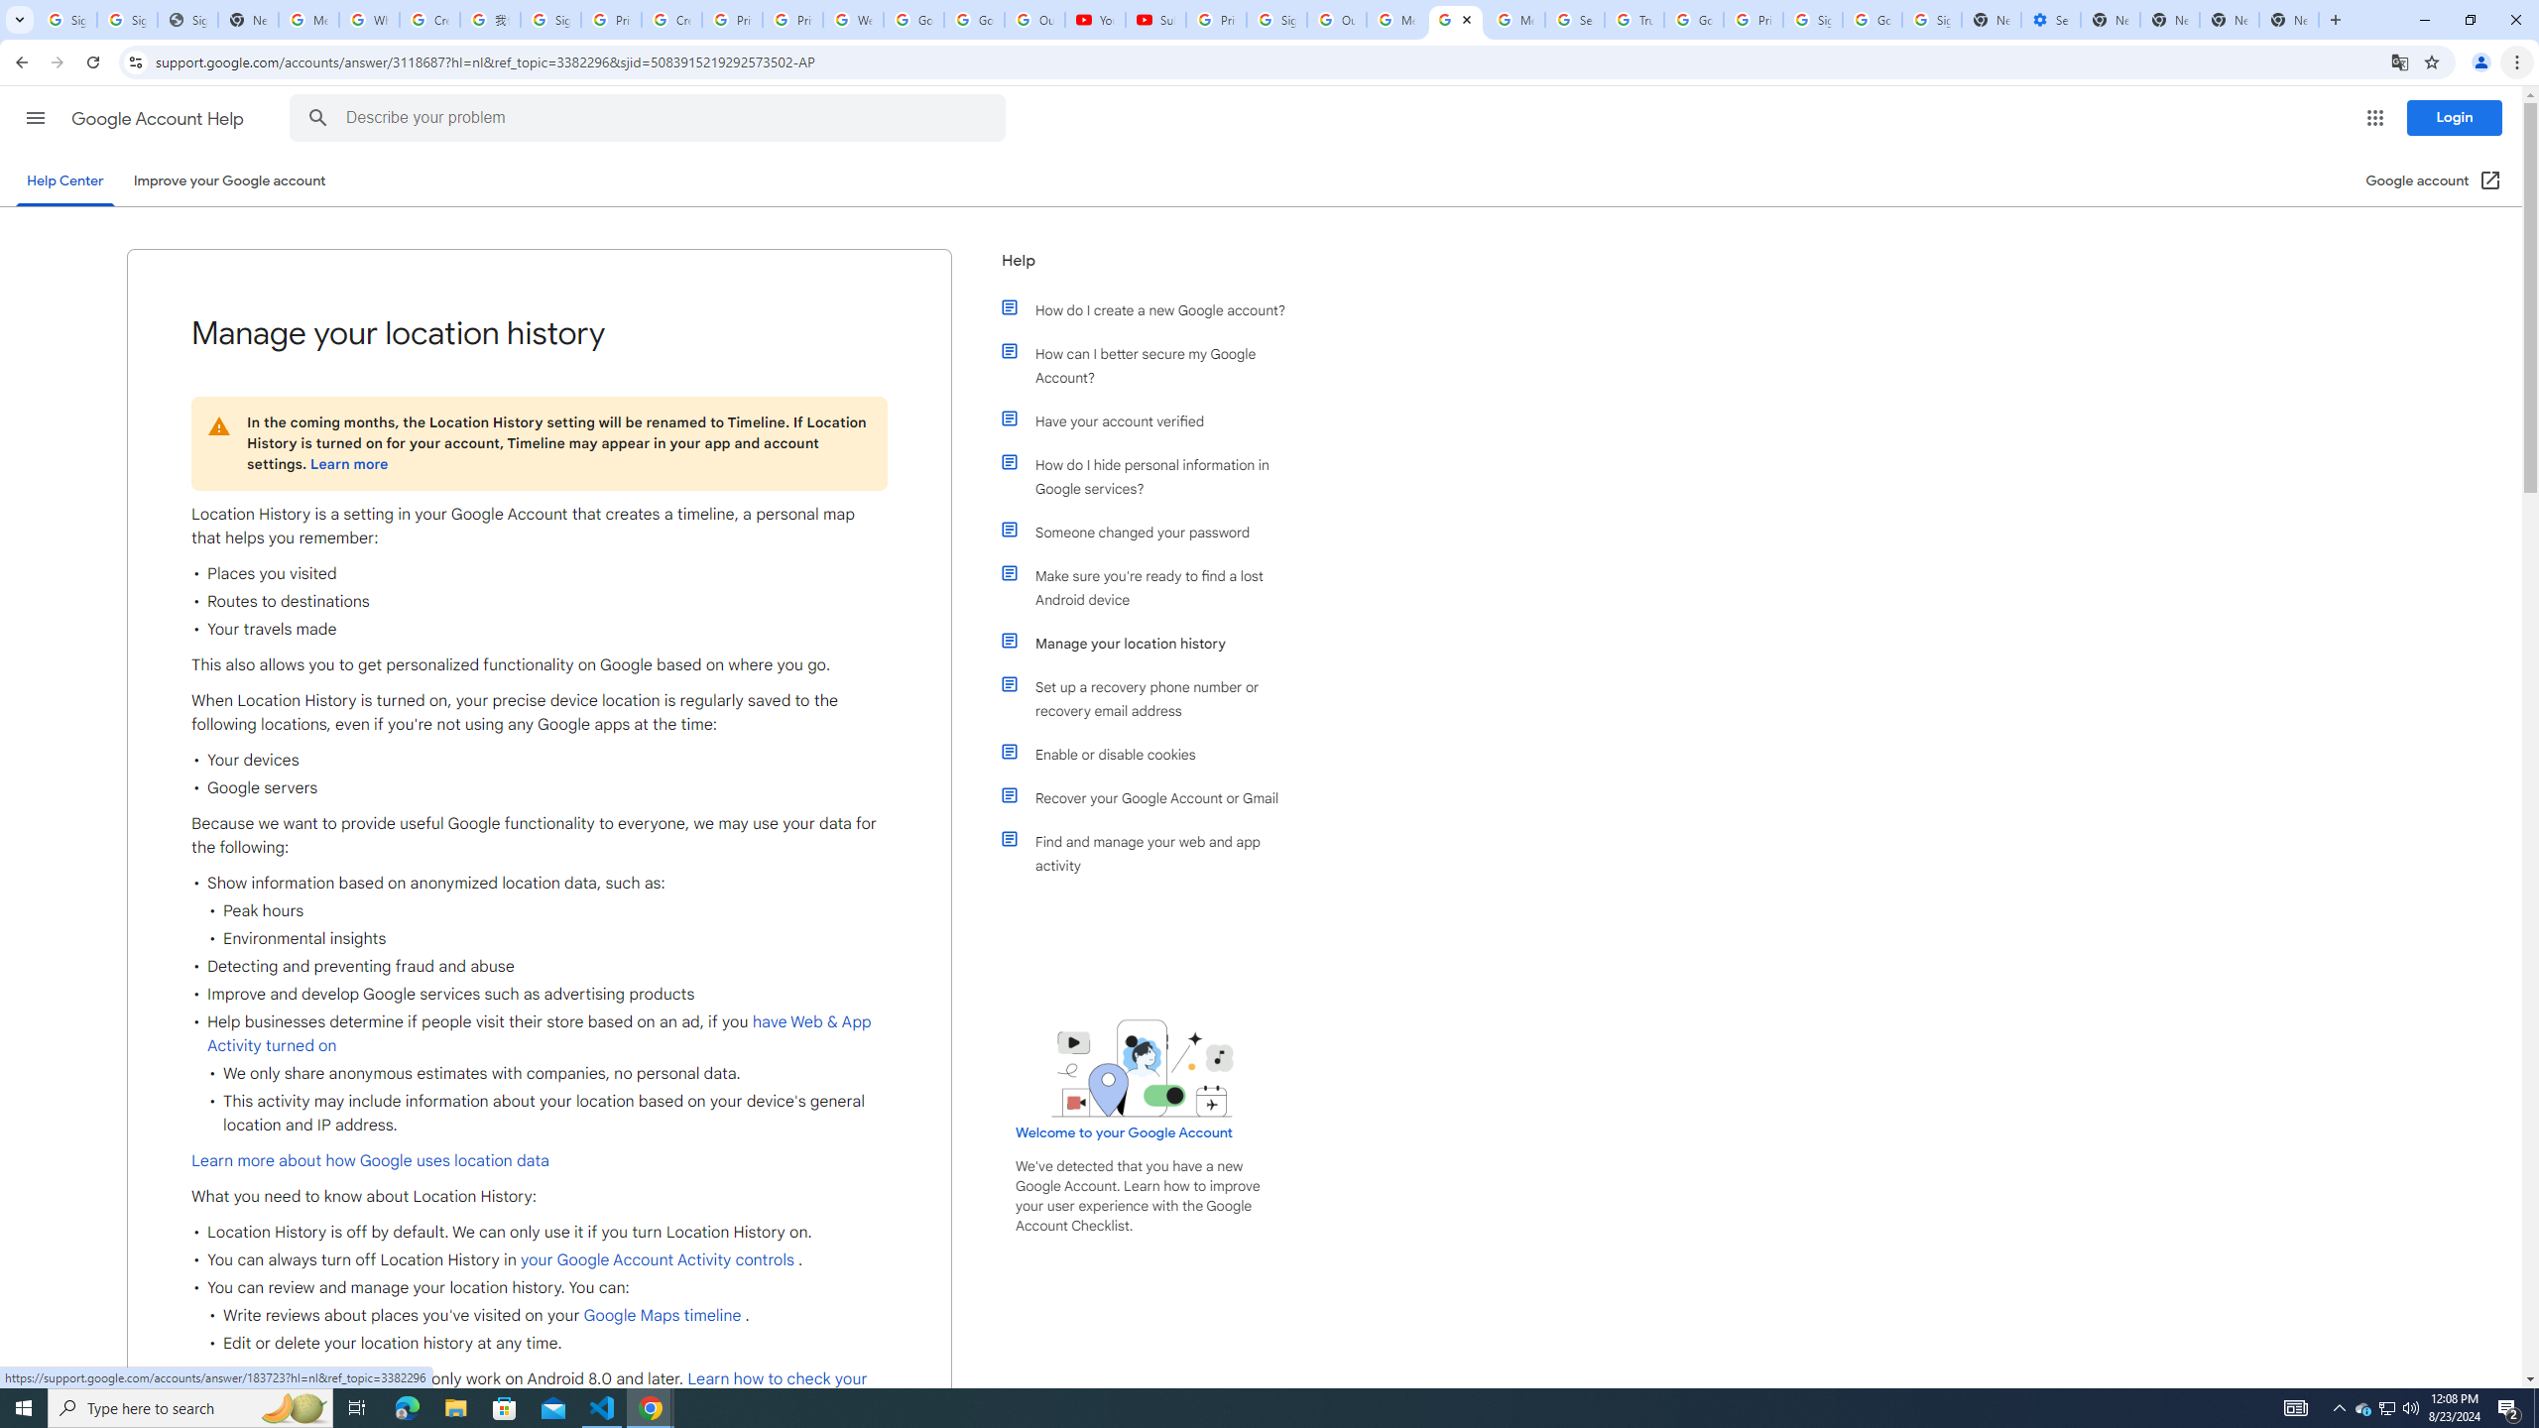  What do you see at coordinates (1153, 797) in the screenshot?
I see `Recover your Google Account or Gmail` at bounding box center [1153, 797].